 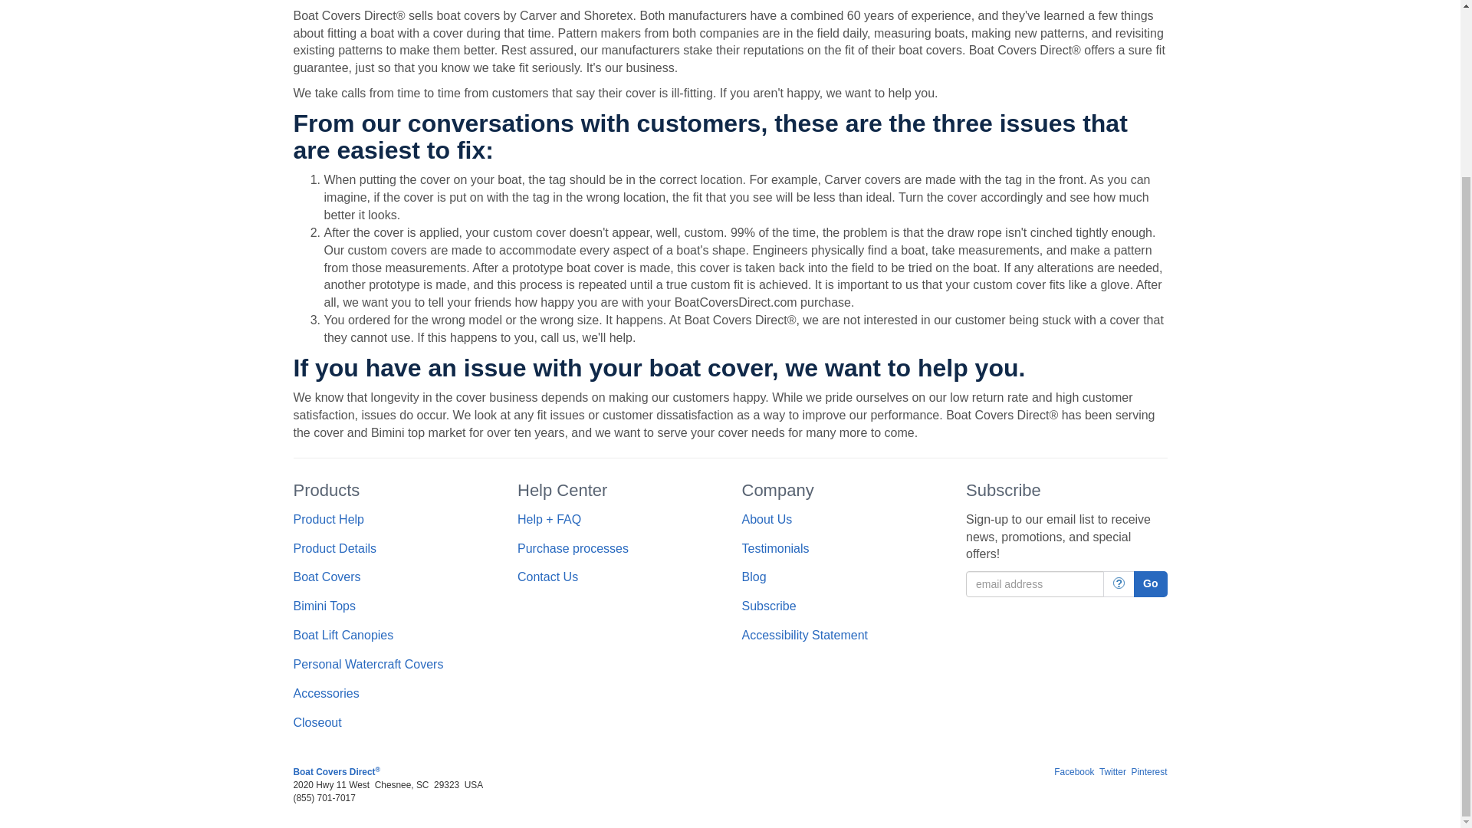 I want to click on Jet Ski Covers, so click(x=368, y=664).